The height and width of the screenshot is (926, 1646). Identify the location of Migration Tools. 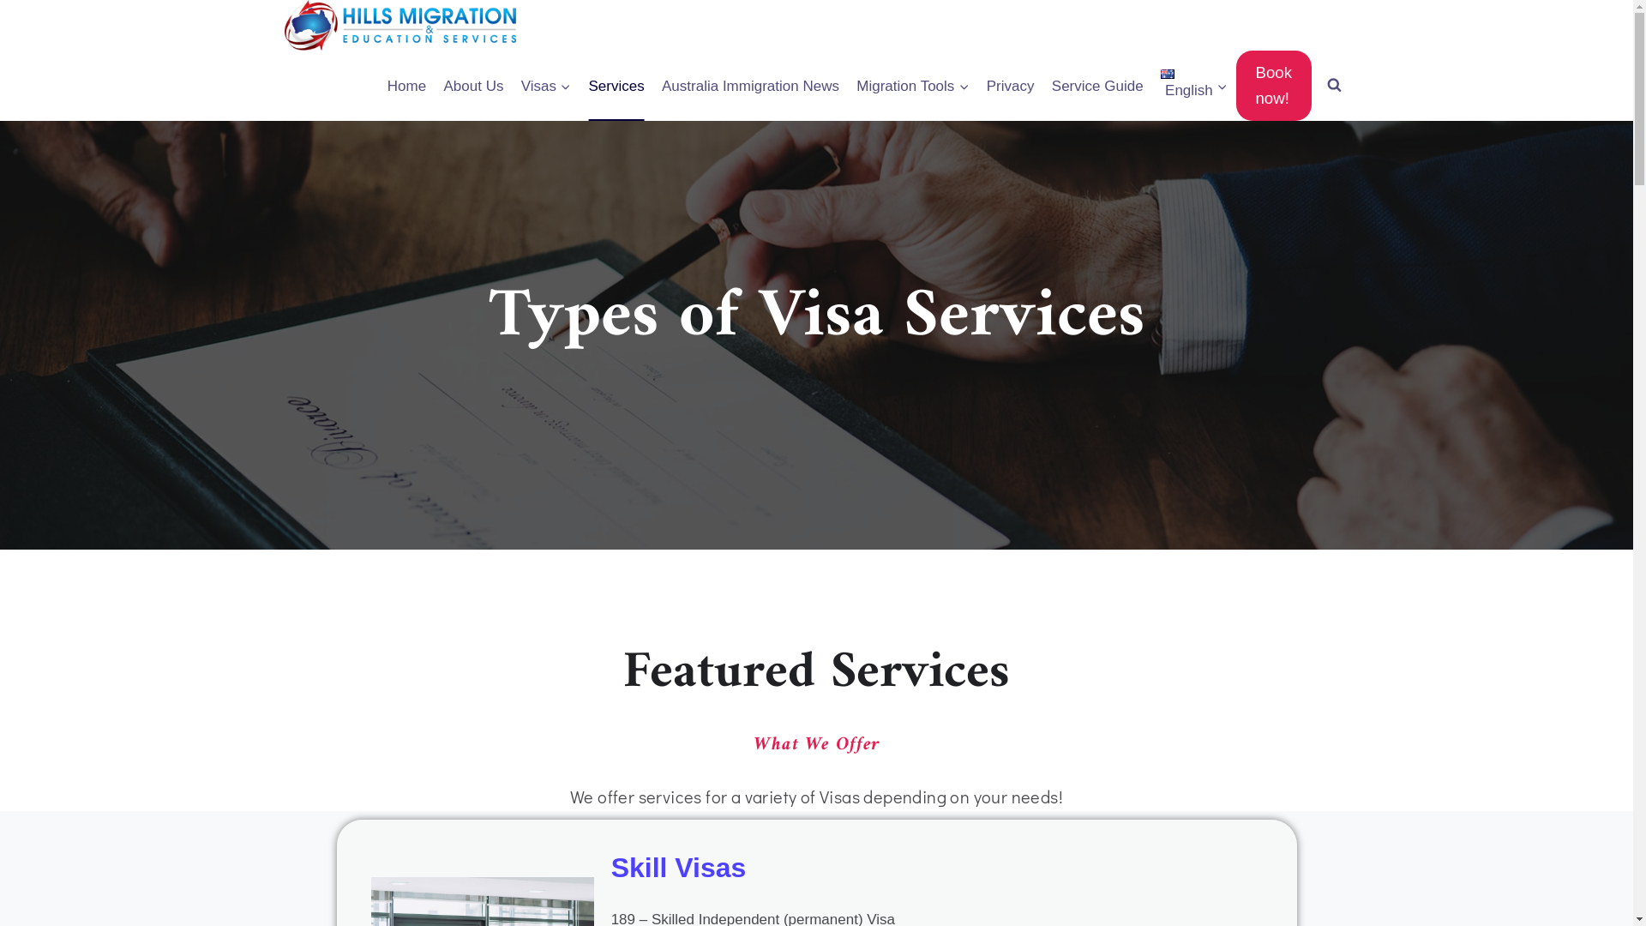
(912, 86).